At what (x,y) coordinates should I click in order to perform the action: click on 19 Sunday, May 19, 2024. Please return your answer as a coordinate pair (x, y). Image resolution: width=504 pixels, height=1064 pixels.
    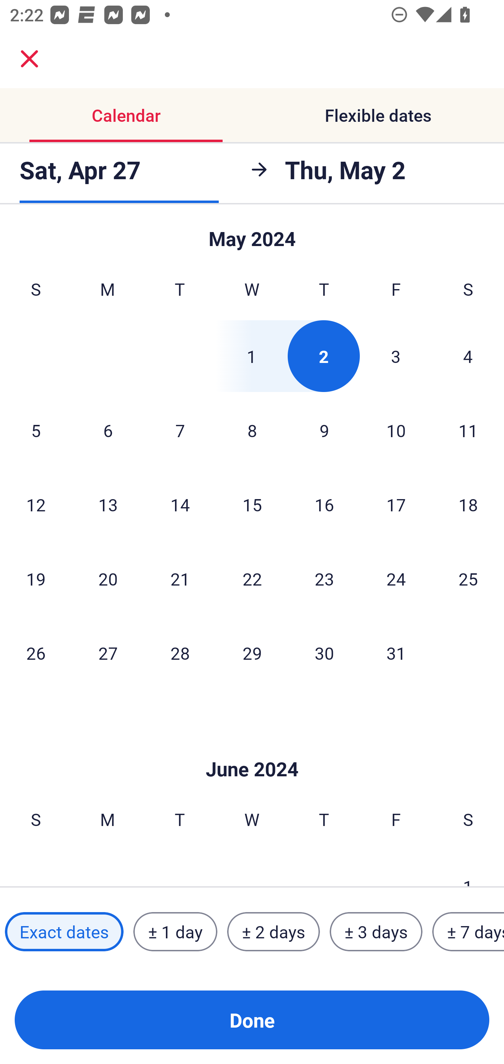
    Looking at the image, I should click on (36, 579).